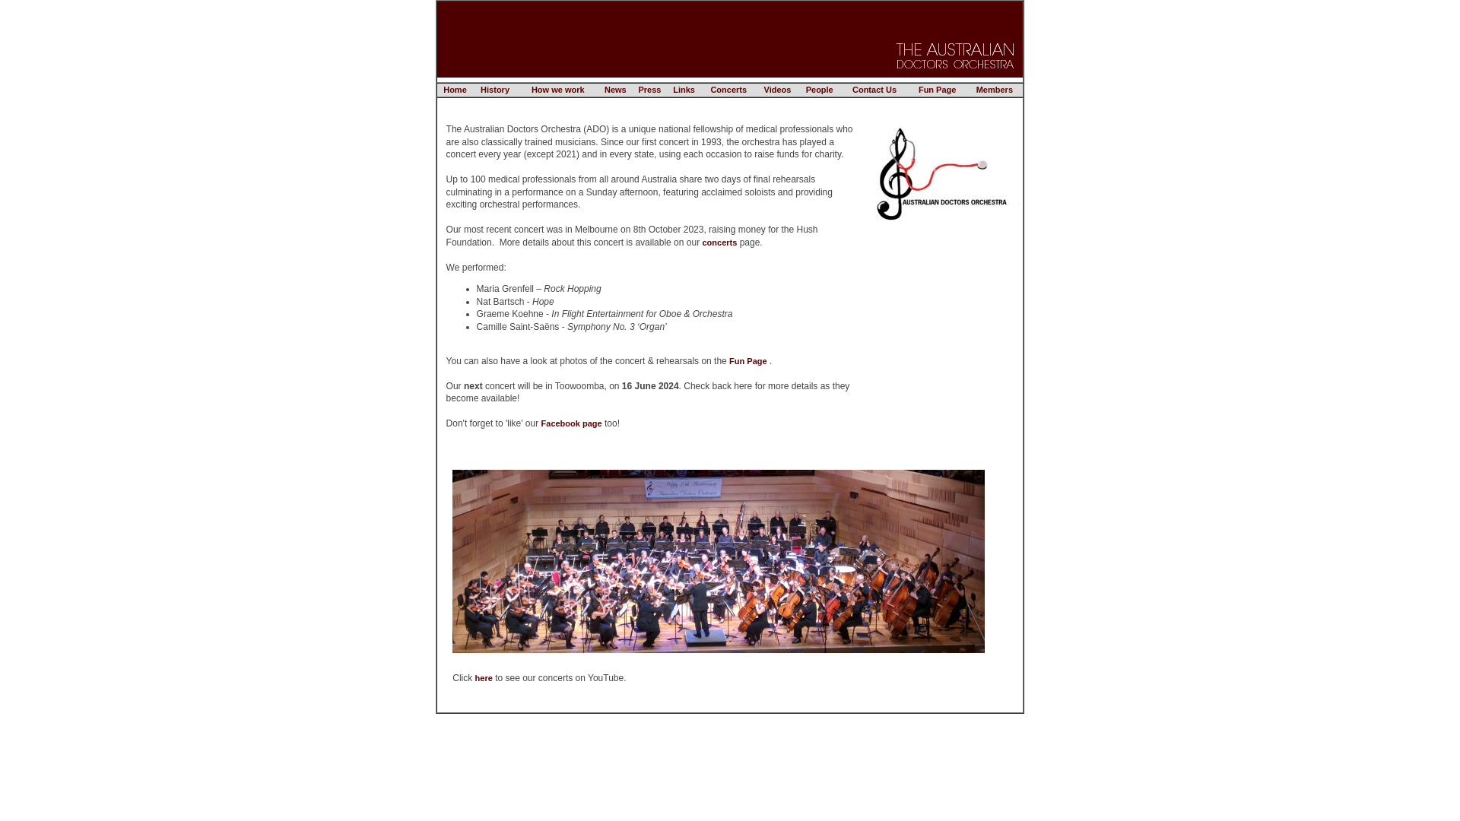  I want to click on People, so click(820, 90).